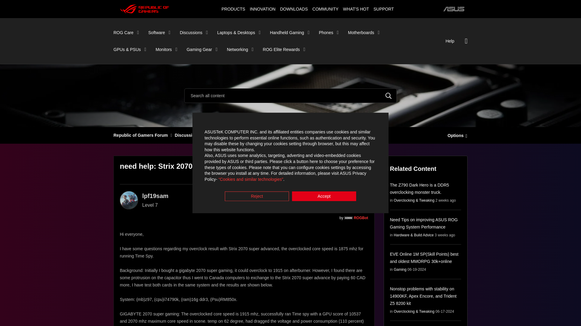 The height and width of the screenshot is (326, 581). I want to click on Search, so click(290, 95).